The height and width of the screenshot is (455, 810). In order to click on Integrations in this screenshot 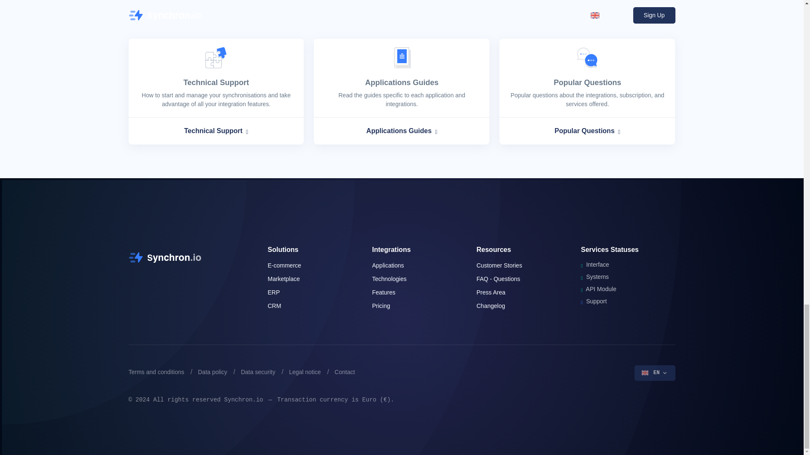, I will do `click(391, 249)`.